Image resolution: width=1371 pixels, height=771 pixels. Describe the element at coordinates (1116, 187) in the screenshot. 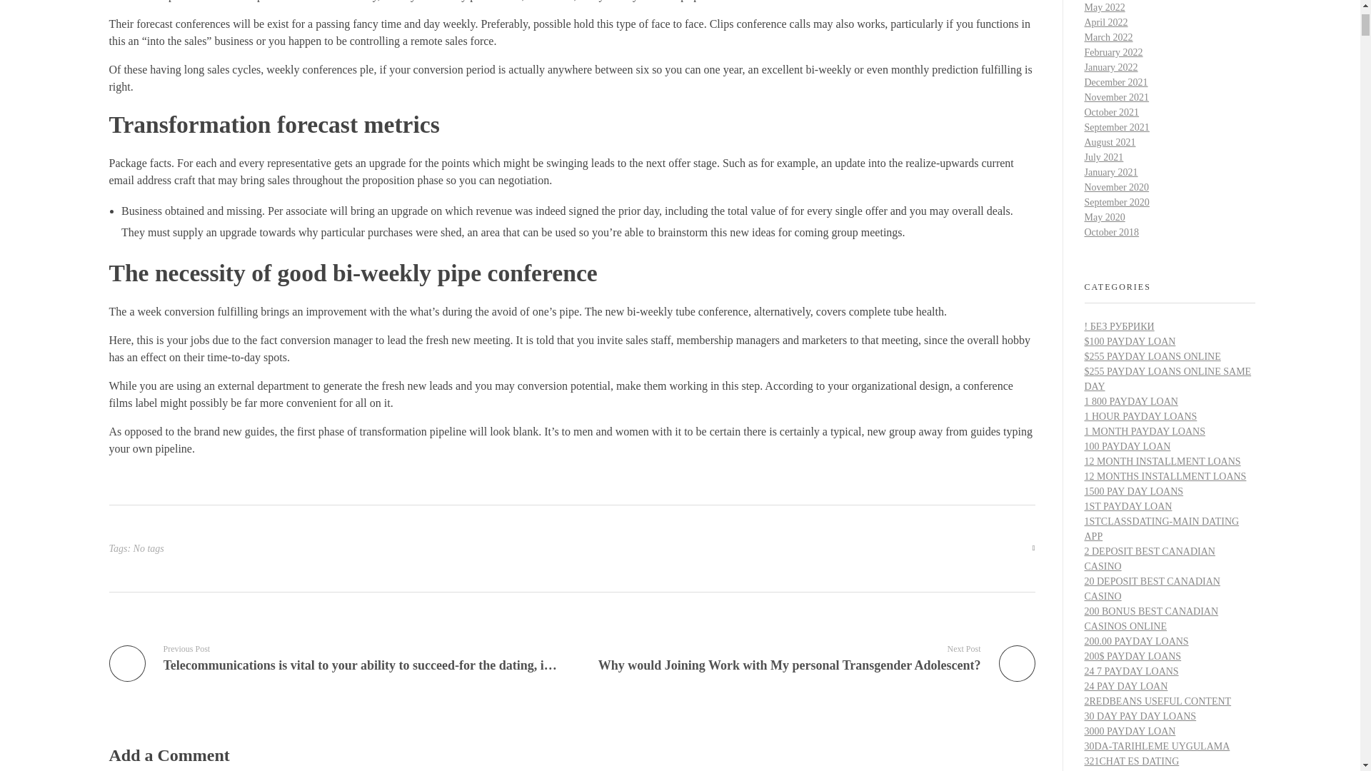

I see `November 2020` at that location.